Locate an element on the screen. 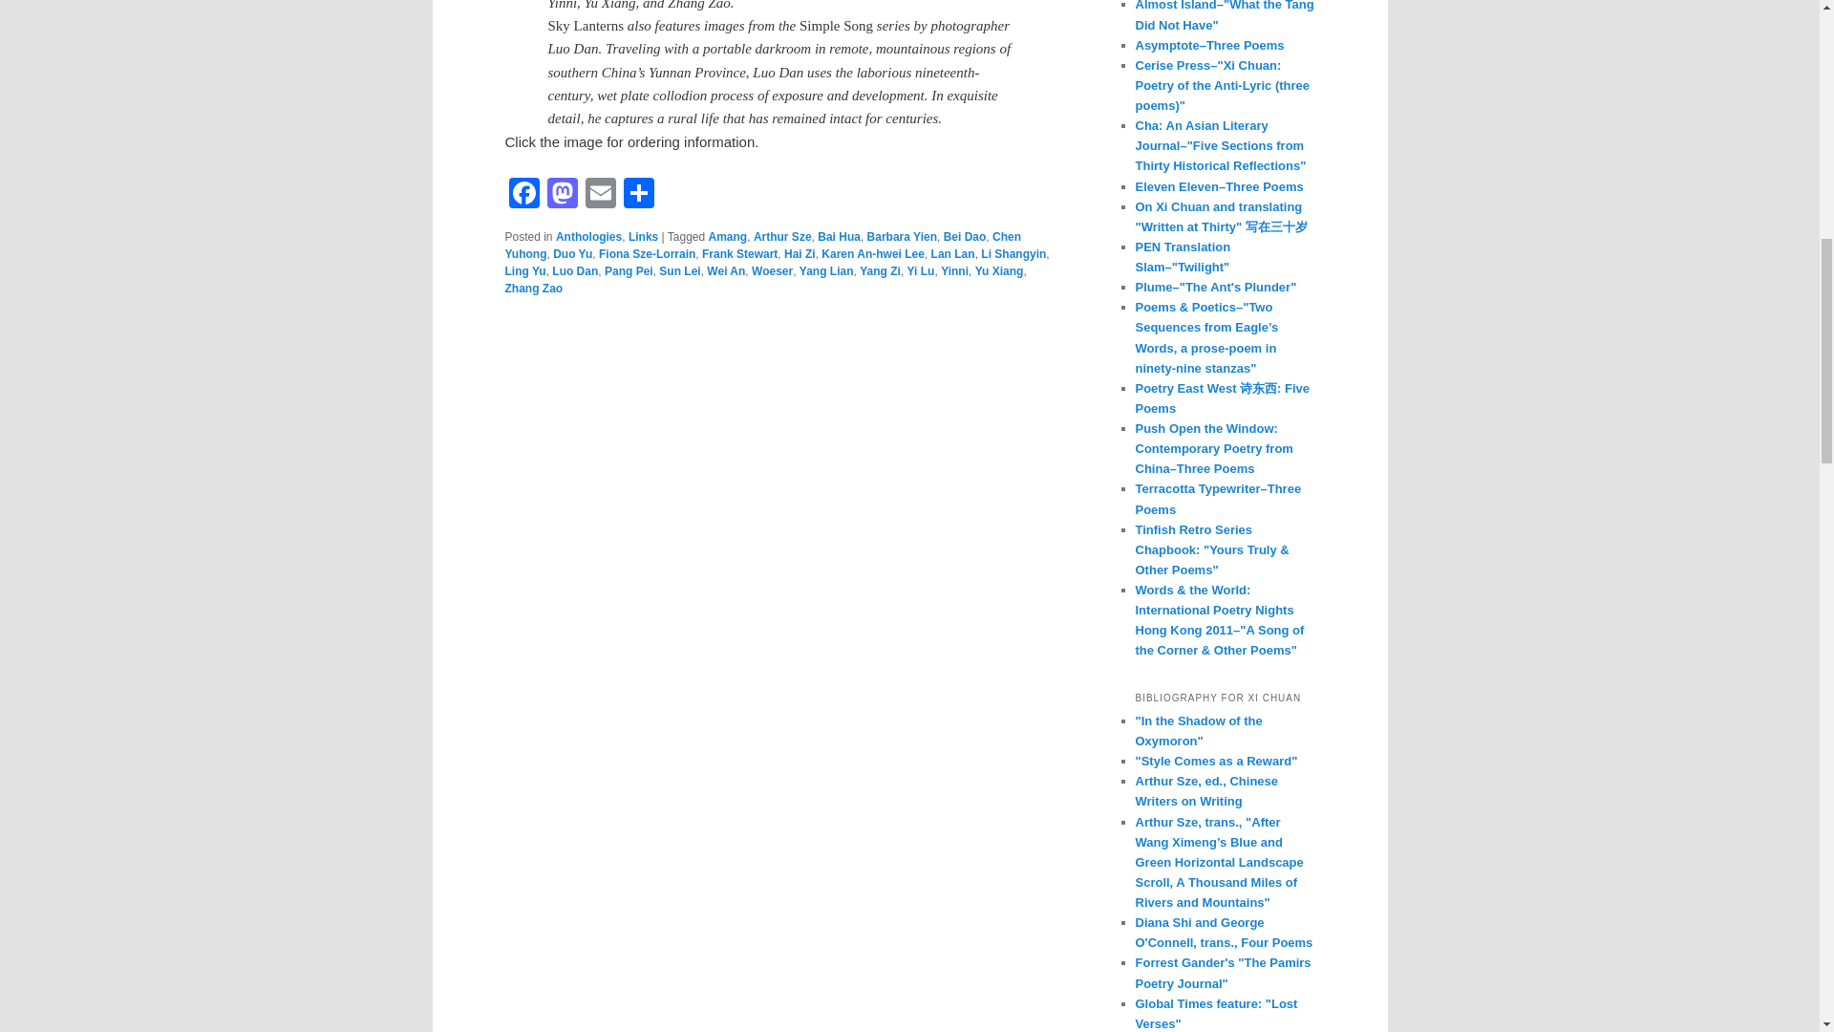 Image resolution: width=1834 pixels, height=1032 pixels. Yang Zi is located at coordinates (880, 270).